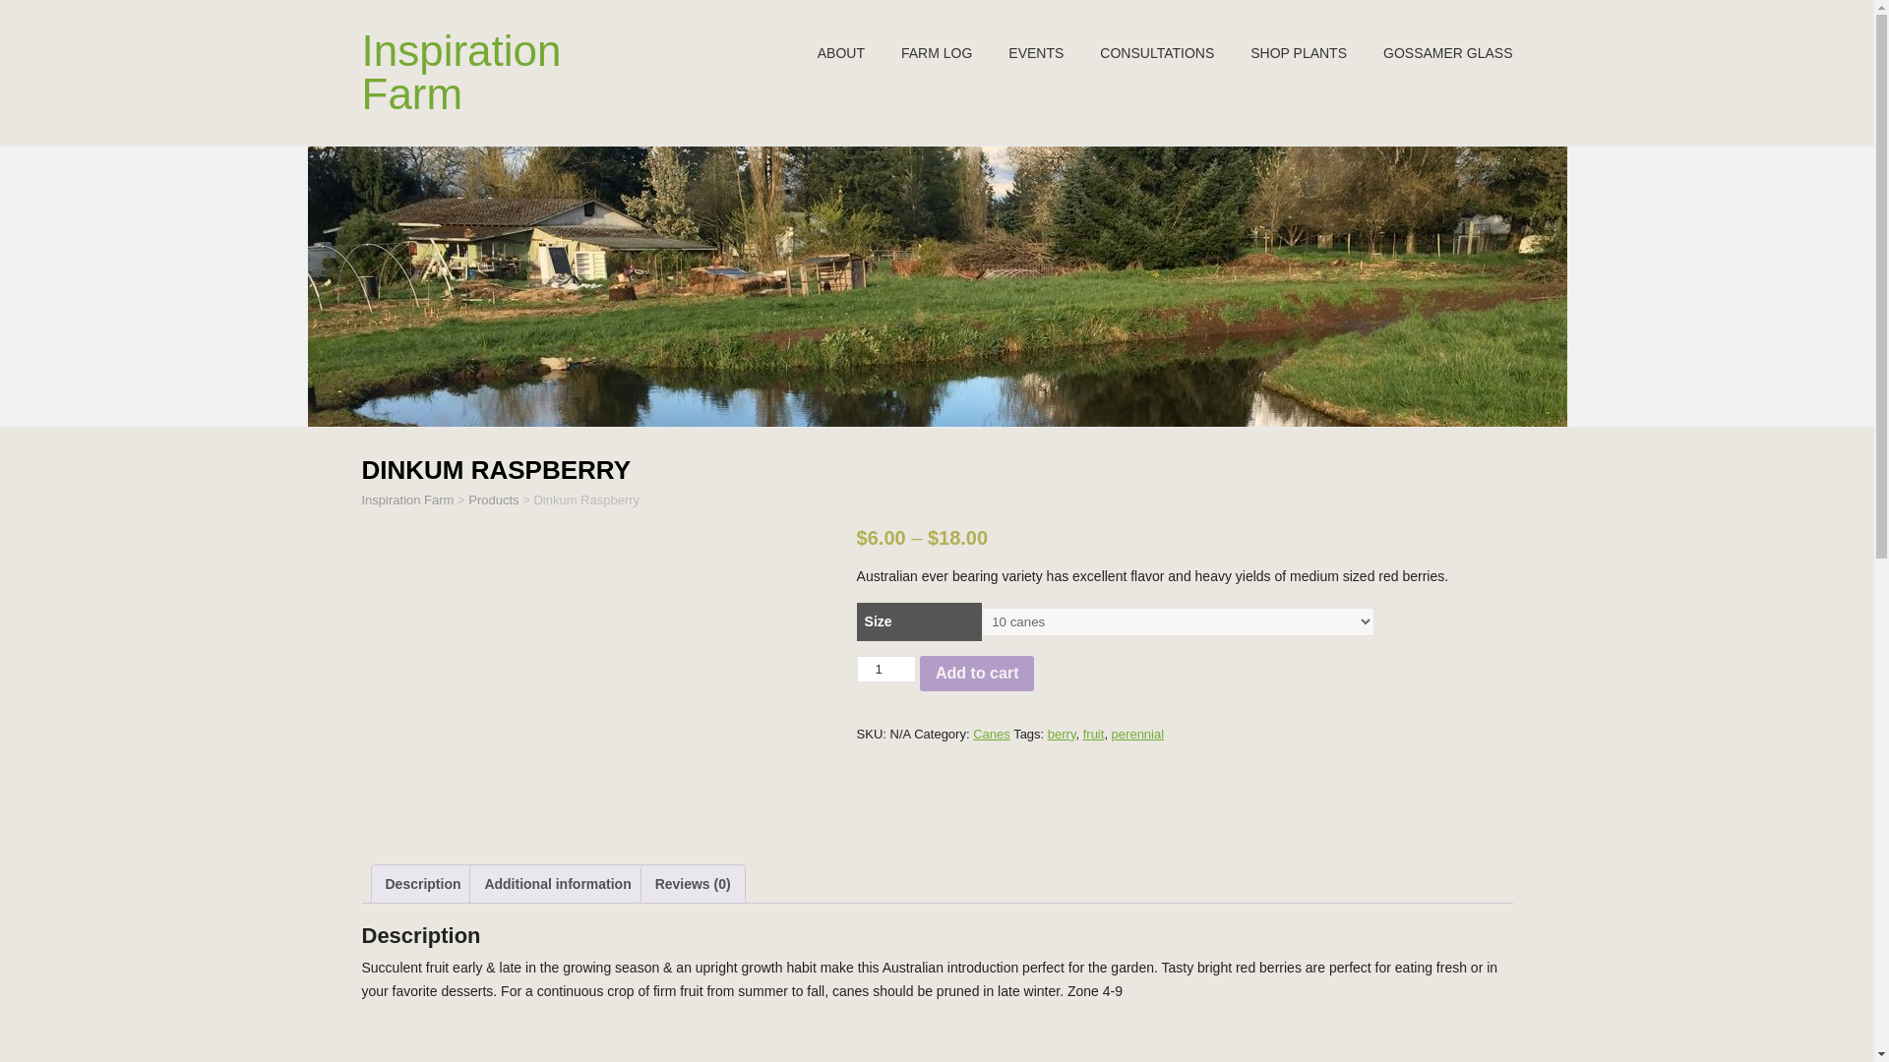 The image size is (1889, 1062). What do you see at coordinates (408, 500) in the screenshot?
I see `Inspiration Farm` at bounding box center [408, 500].